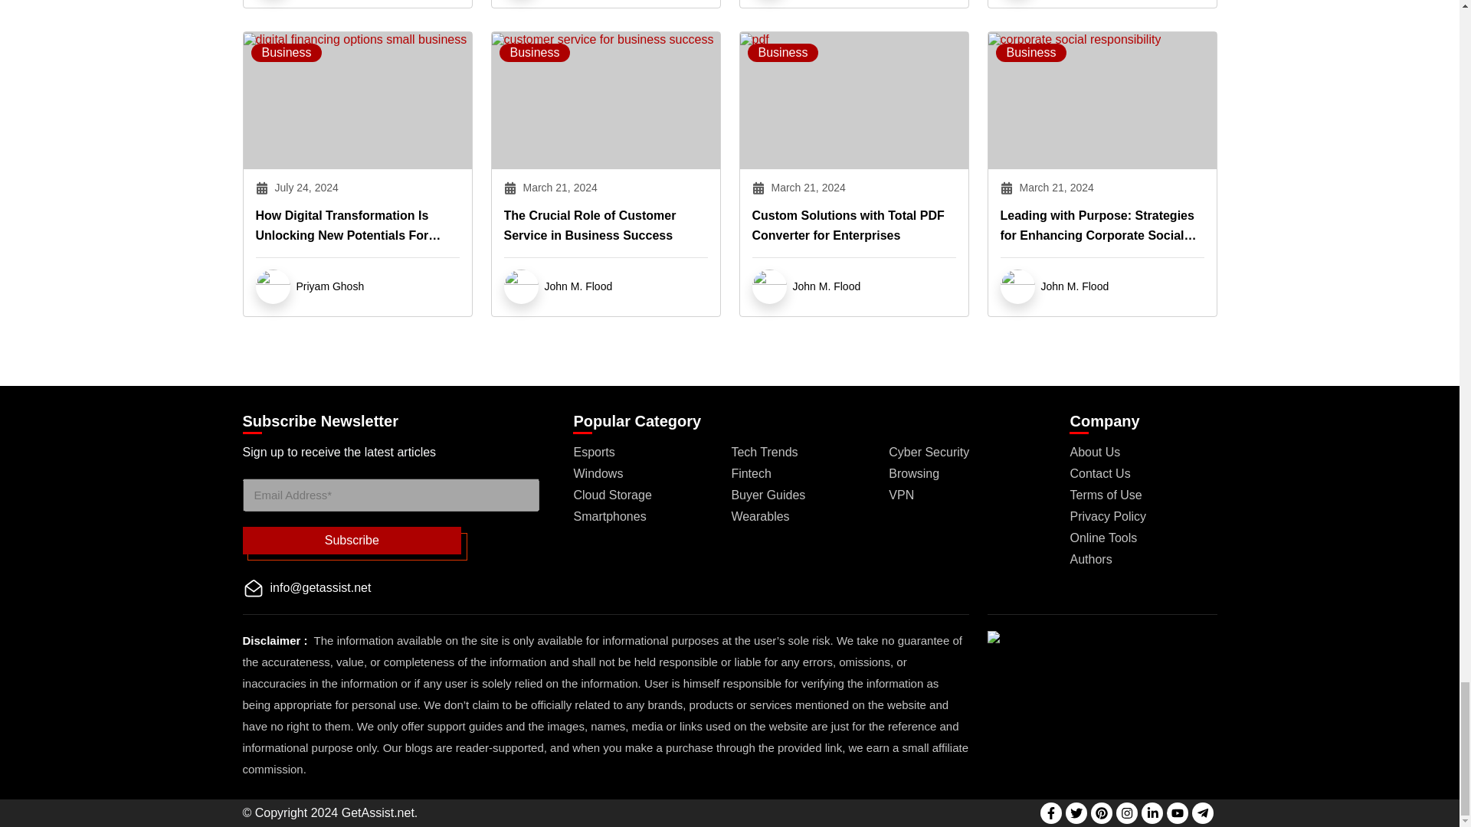  What do you see at coordinates (901, 495) in the screenshot?
I see `VPN` at bounding box center [901, 495].